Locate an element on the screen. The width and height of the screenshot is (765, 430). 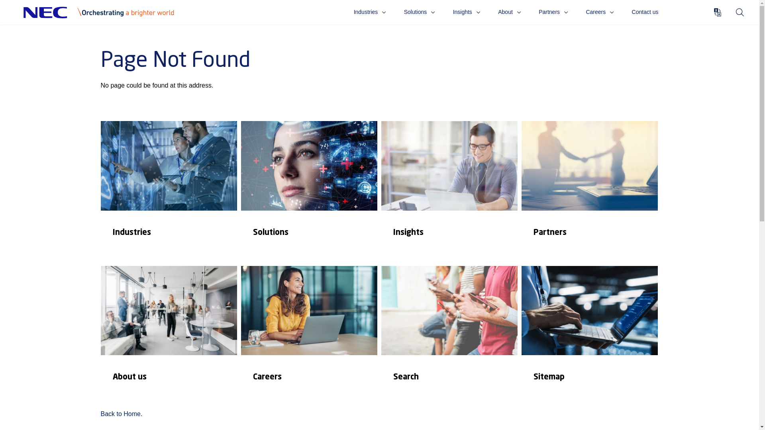
Insights is located at coordinates (467, 12).